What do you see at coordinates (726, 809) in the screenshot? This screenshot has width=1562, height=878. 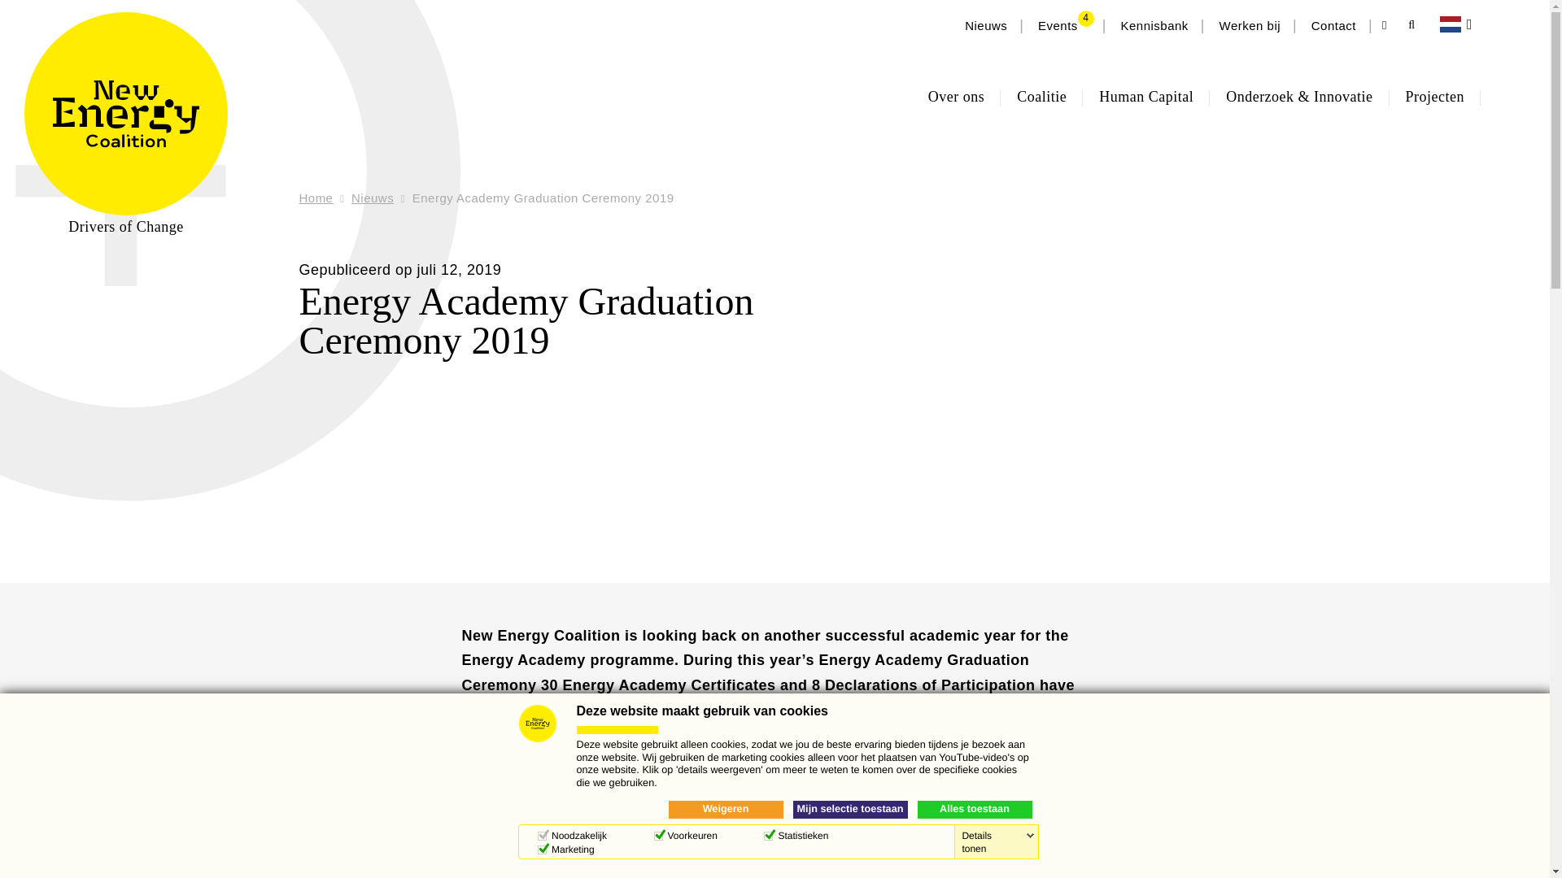 I see `Weigeren` at bounding box center [726, 809].